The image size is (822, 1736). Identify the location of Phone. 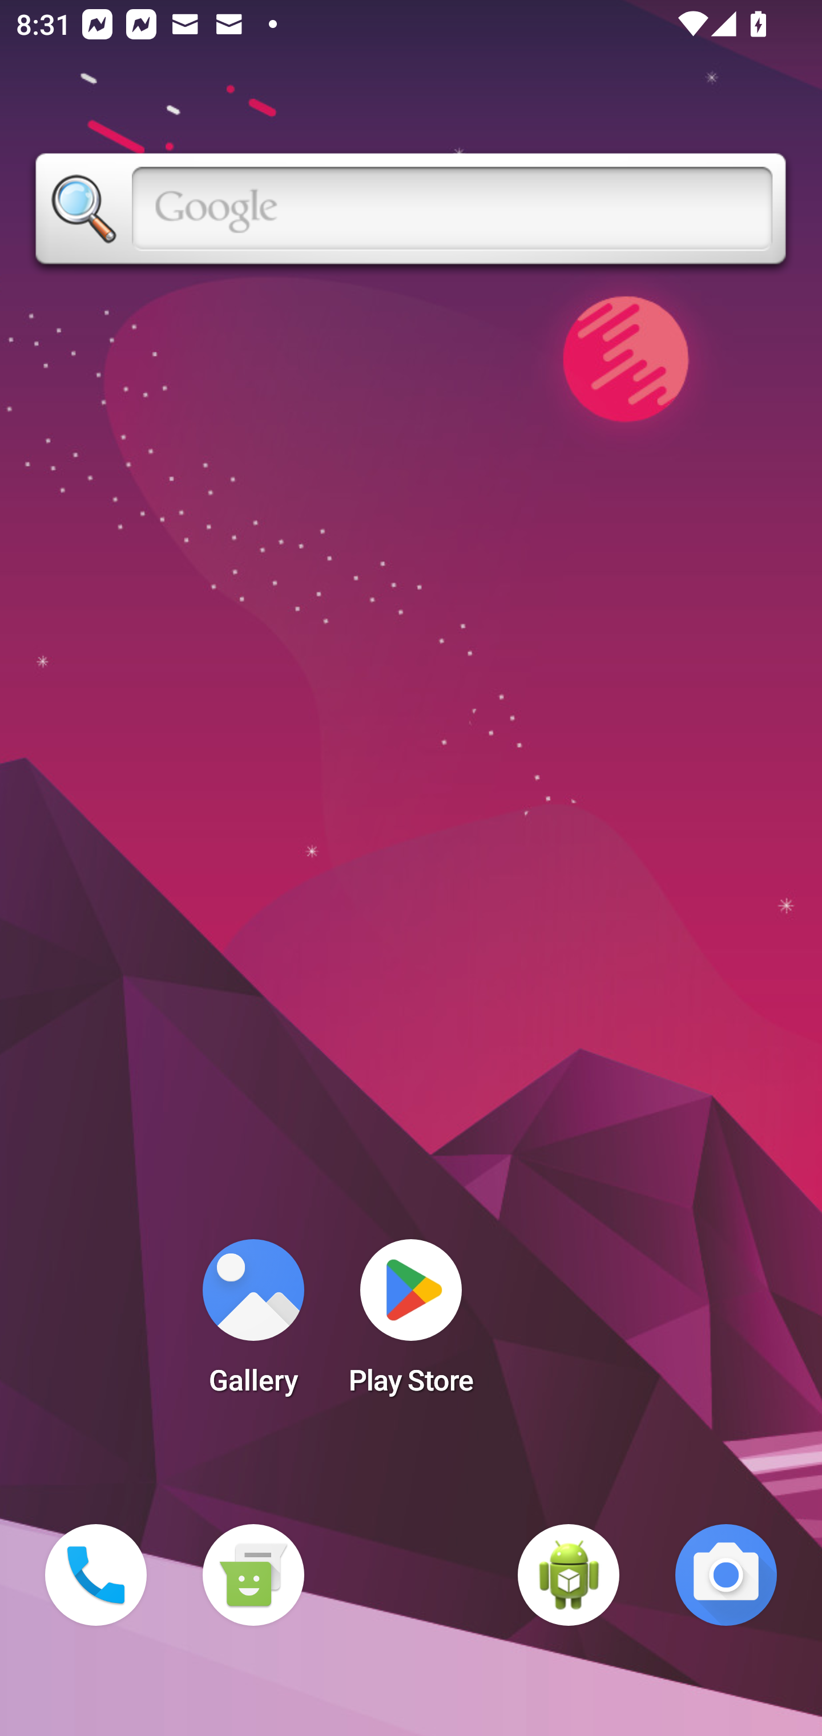
(96, 1575).